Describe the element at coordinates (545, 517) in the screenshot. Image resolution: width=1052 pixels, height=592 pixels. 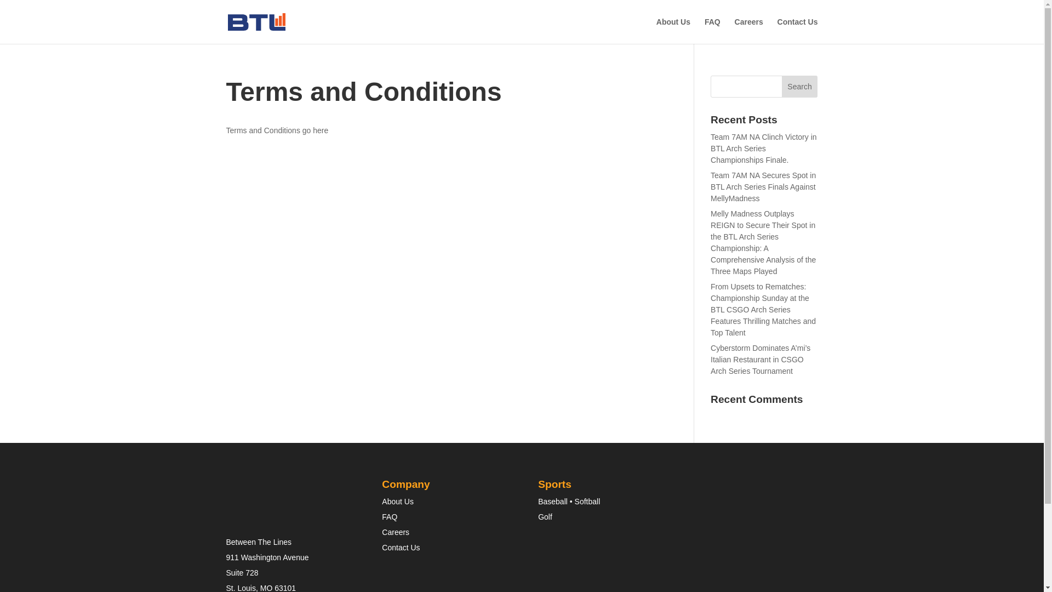
I see `Golf` at that location.